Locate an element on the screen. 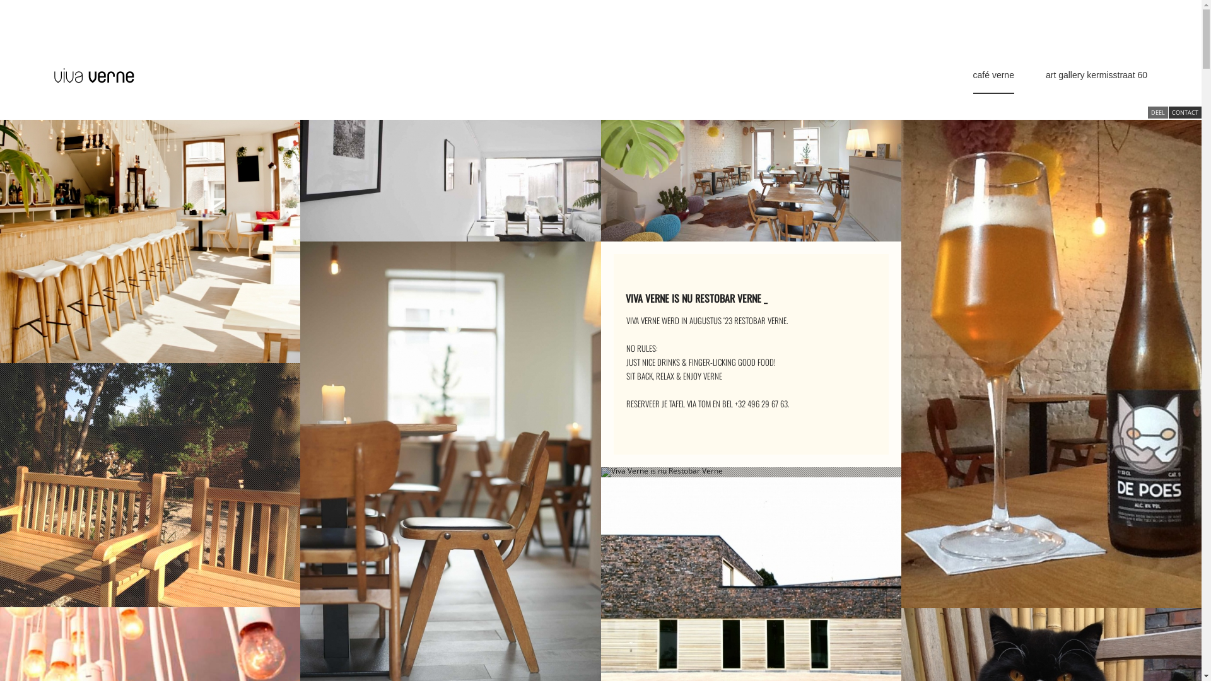 The height and width of the screenshot is (681, 1211). viva Verne is located at coordinates (95, 76).